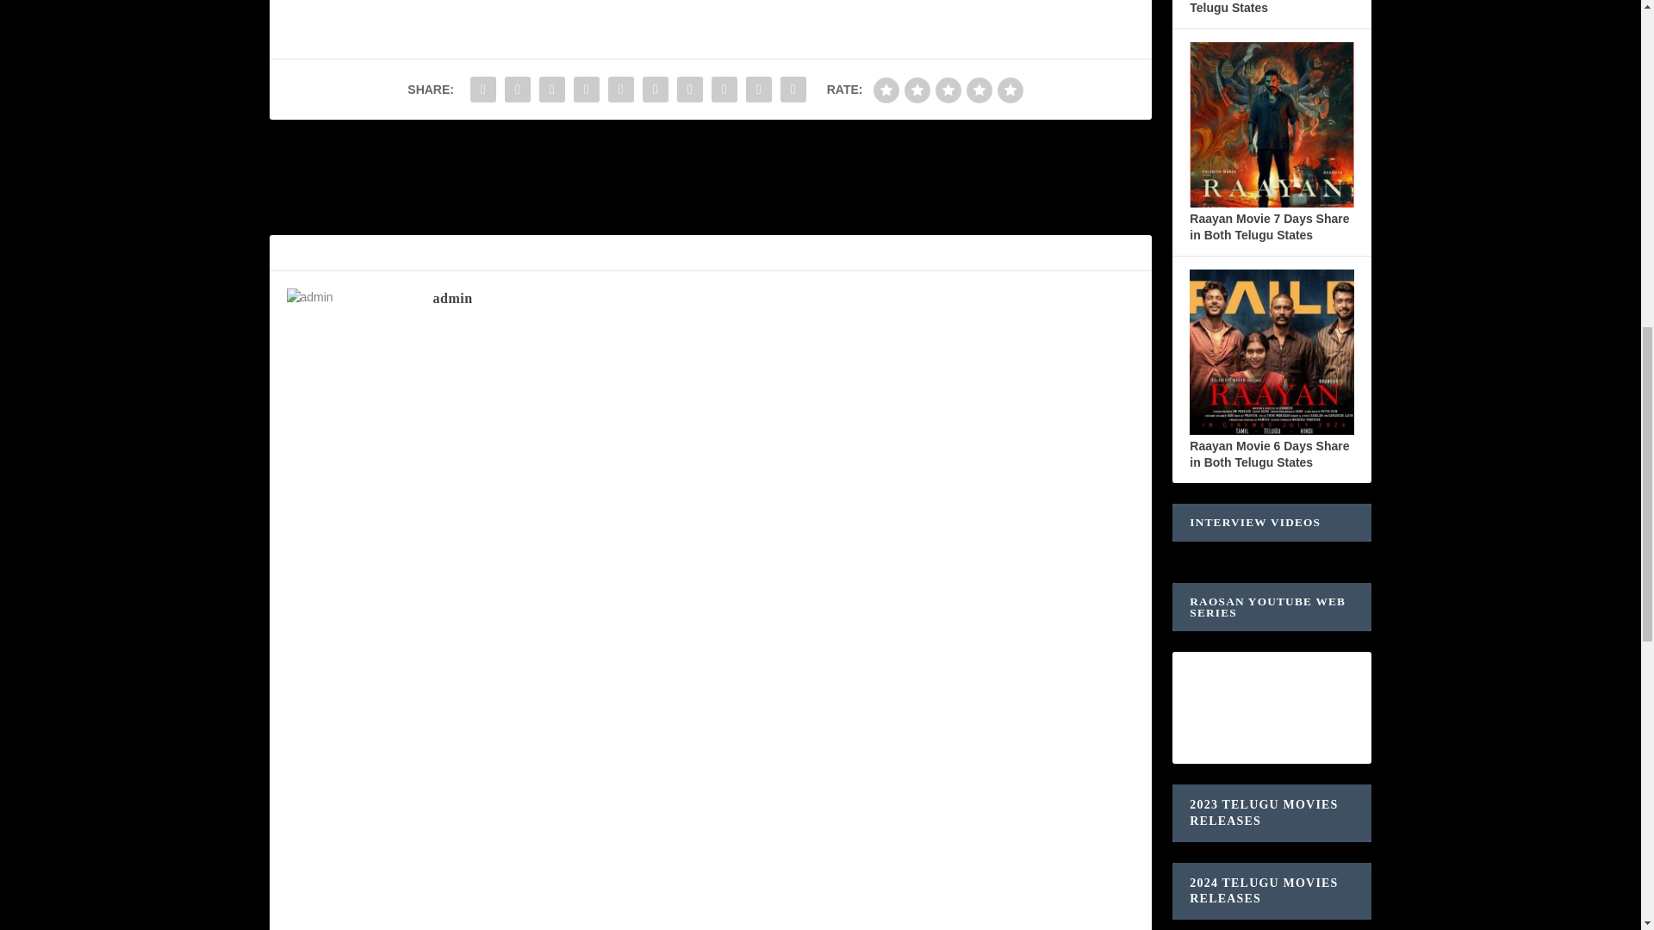  I want to click on Share "Sudigadu SUDIGALI hits Hyderabad" via Stumbleupon, so click(724, 90).